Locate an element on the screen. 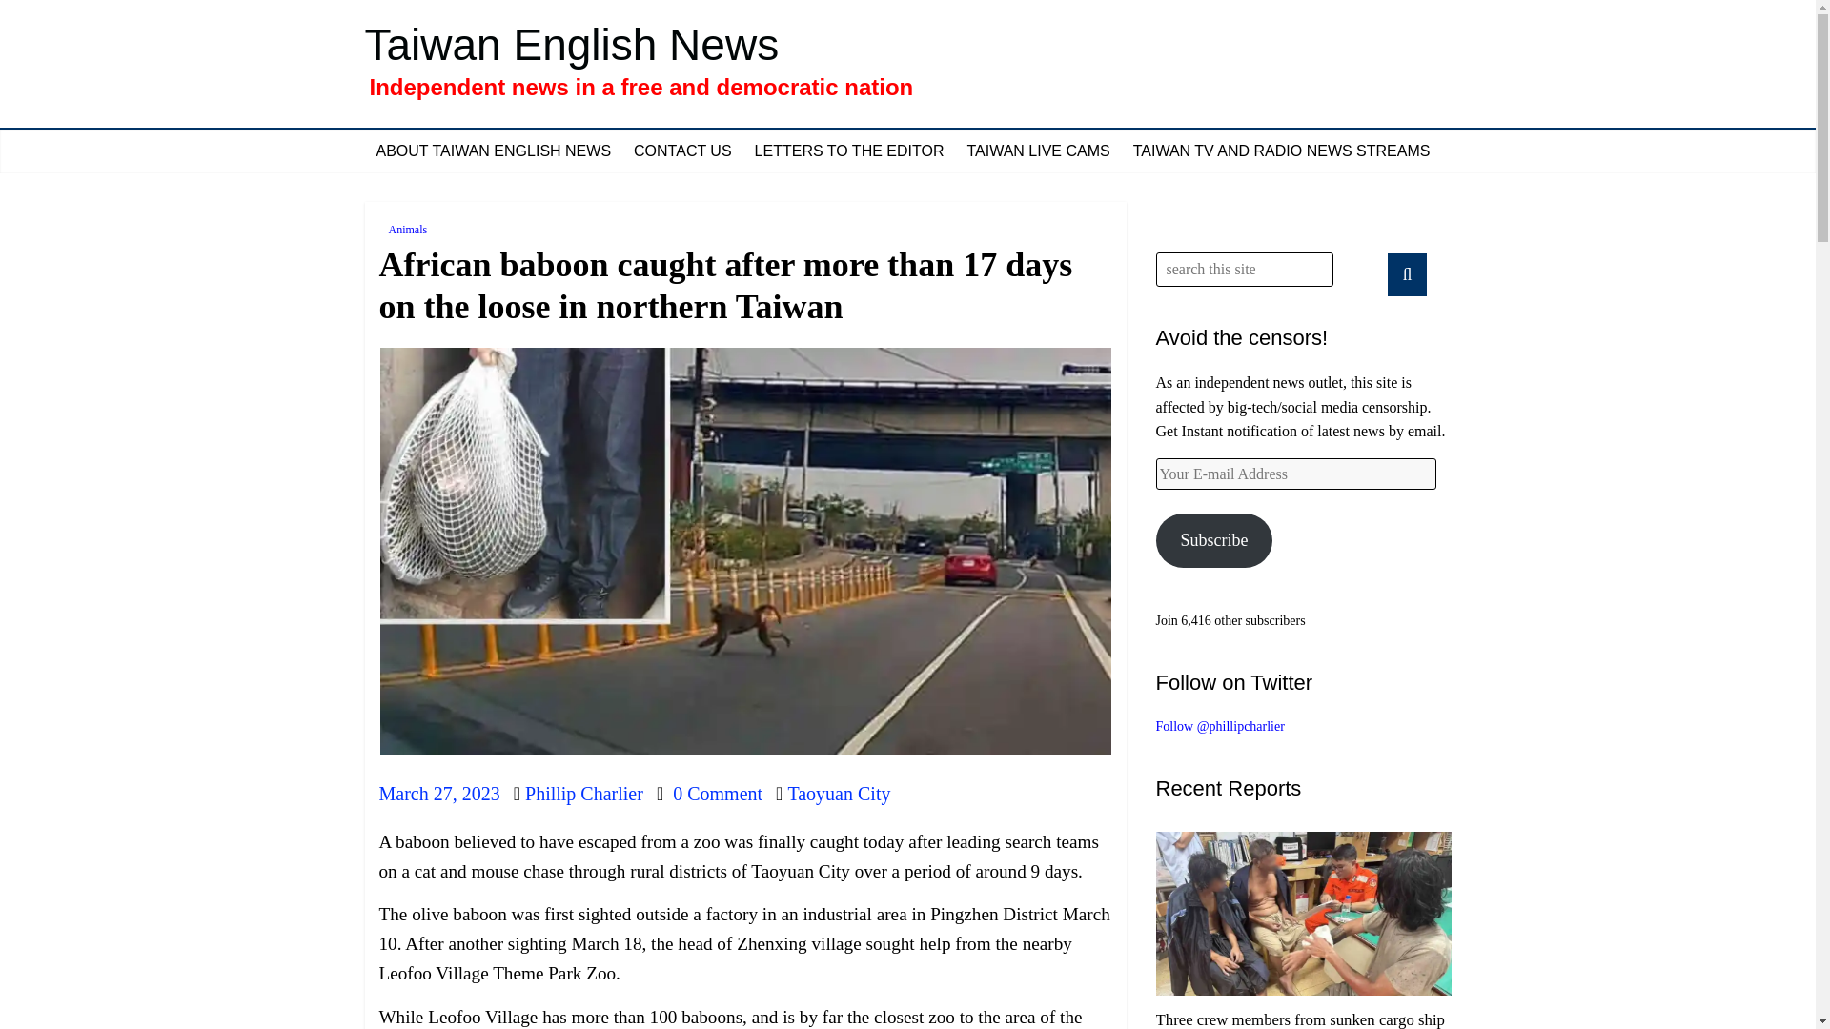  Phillip Charlier is located at coordinates (584, 793).